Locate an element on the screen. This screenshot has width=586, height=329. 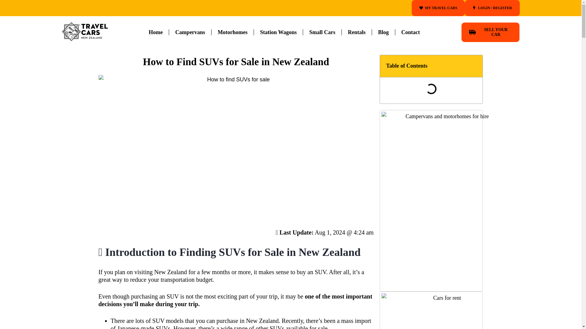
Motorhomes is located at coordinates (233, 32).